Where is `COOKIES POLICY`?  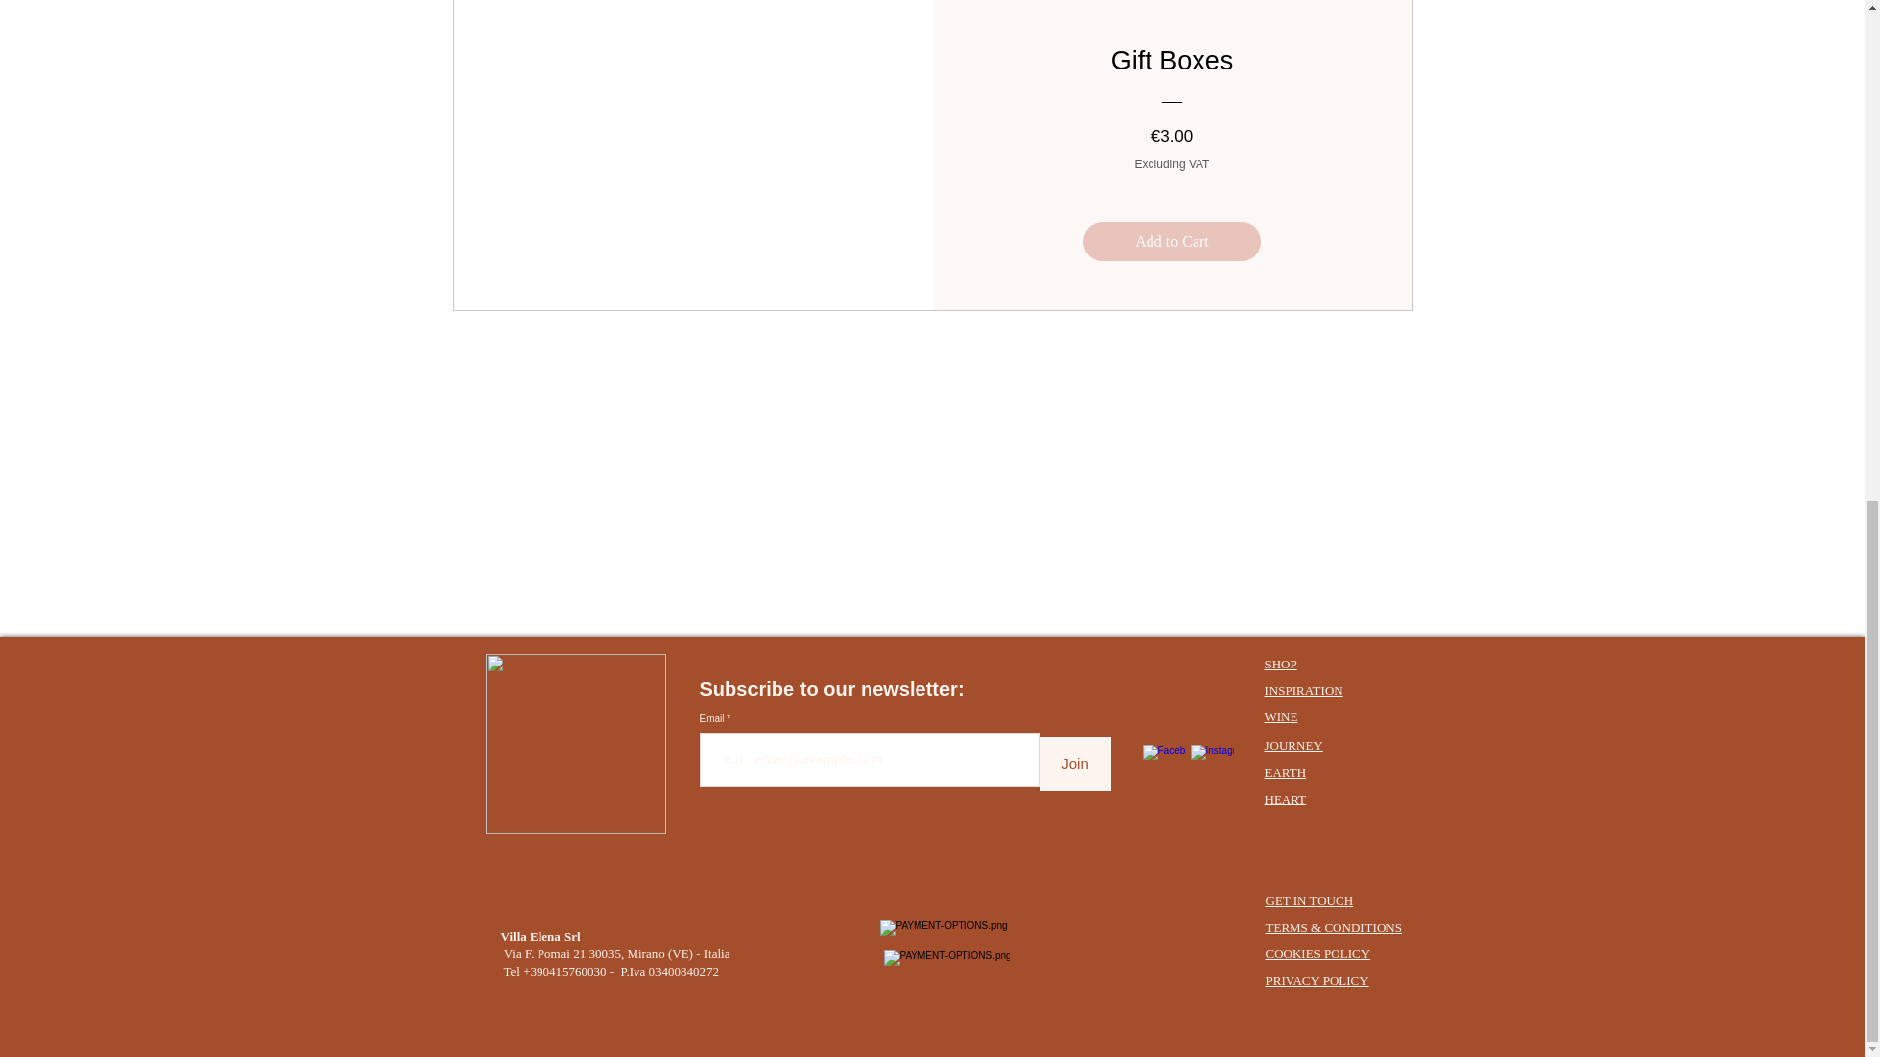
COOKIES POLICY is located at coordinates (1318, 953).